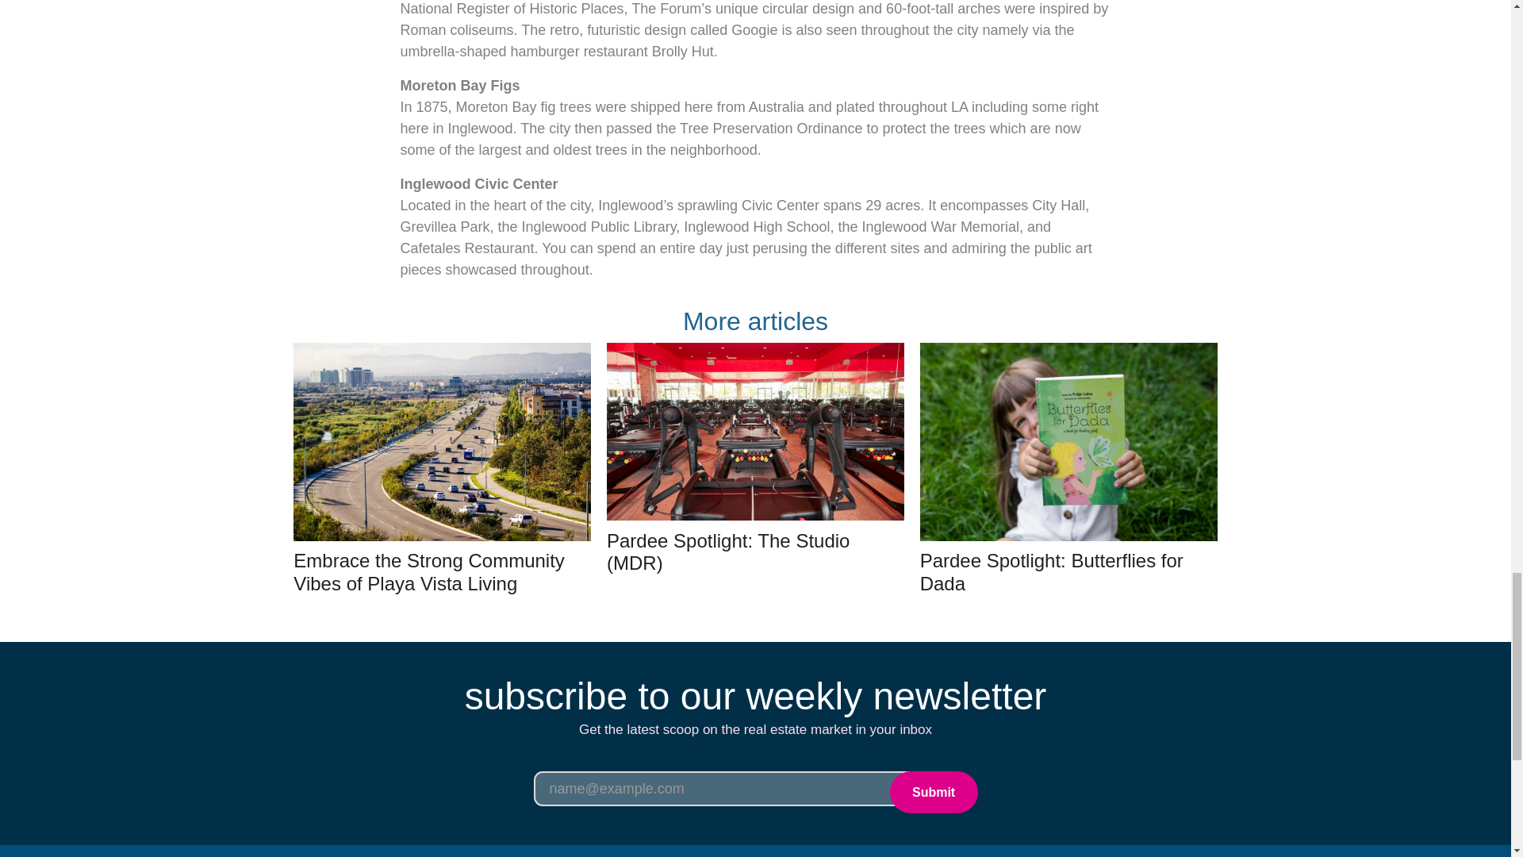  Describe the element at coordinates (1051, 572) in the screenshot. I see `Pardee Spotlight: Butterflies for Dada` at that location.